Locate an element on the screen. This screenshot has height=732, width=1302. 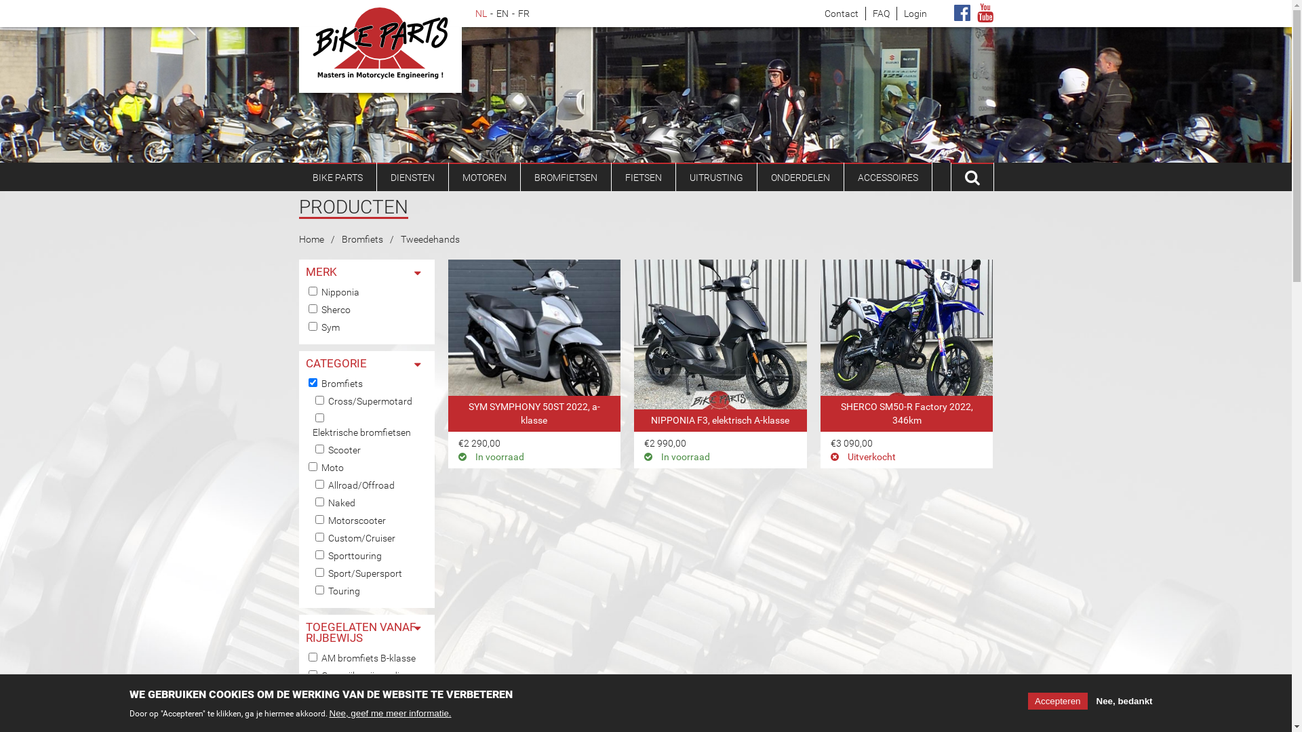
Geen rijbewijs nodig
Geen rijbewijs nodig-filter toepassen is located at coordinates (363, 676).